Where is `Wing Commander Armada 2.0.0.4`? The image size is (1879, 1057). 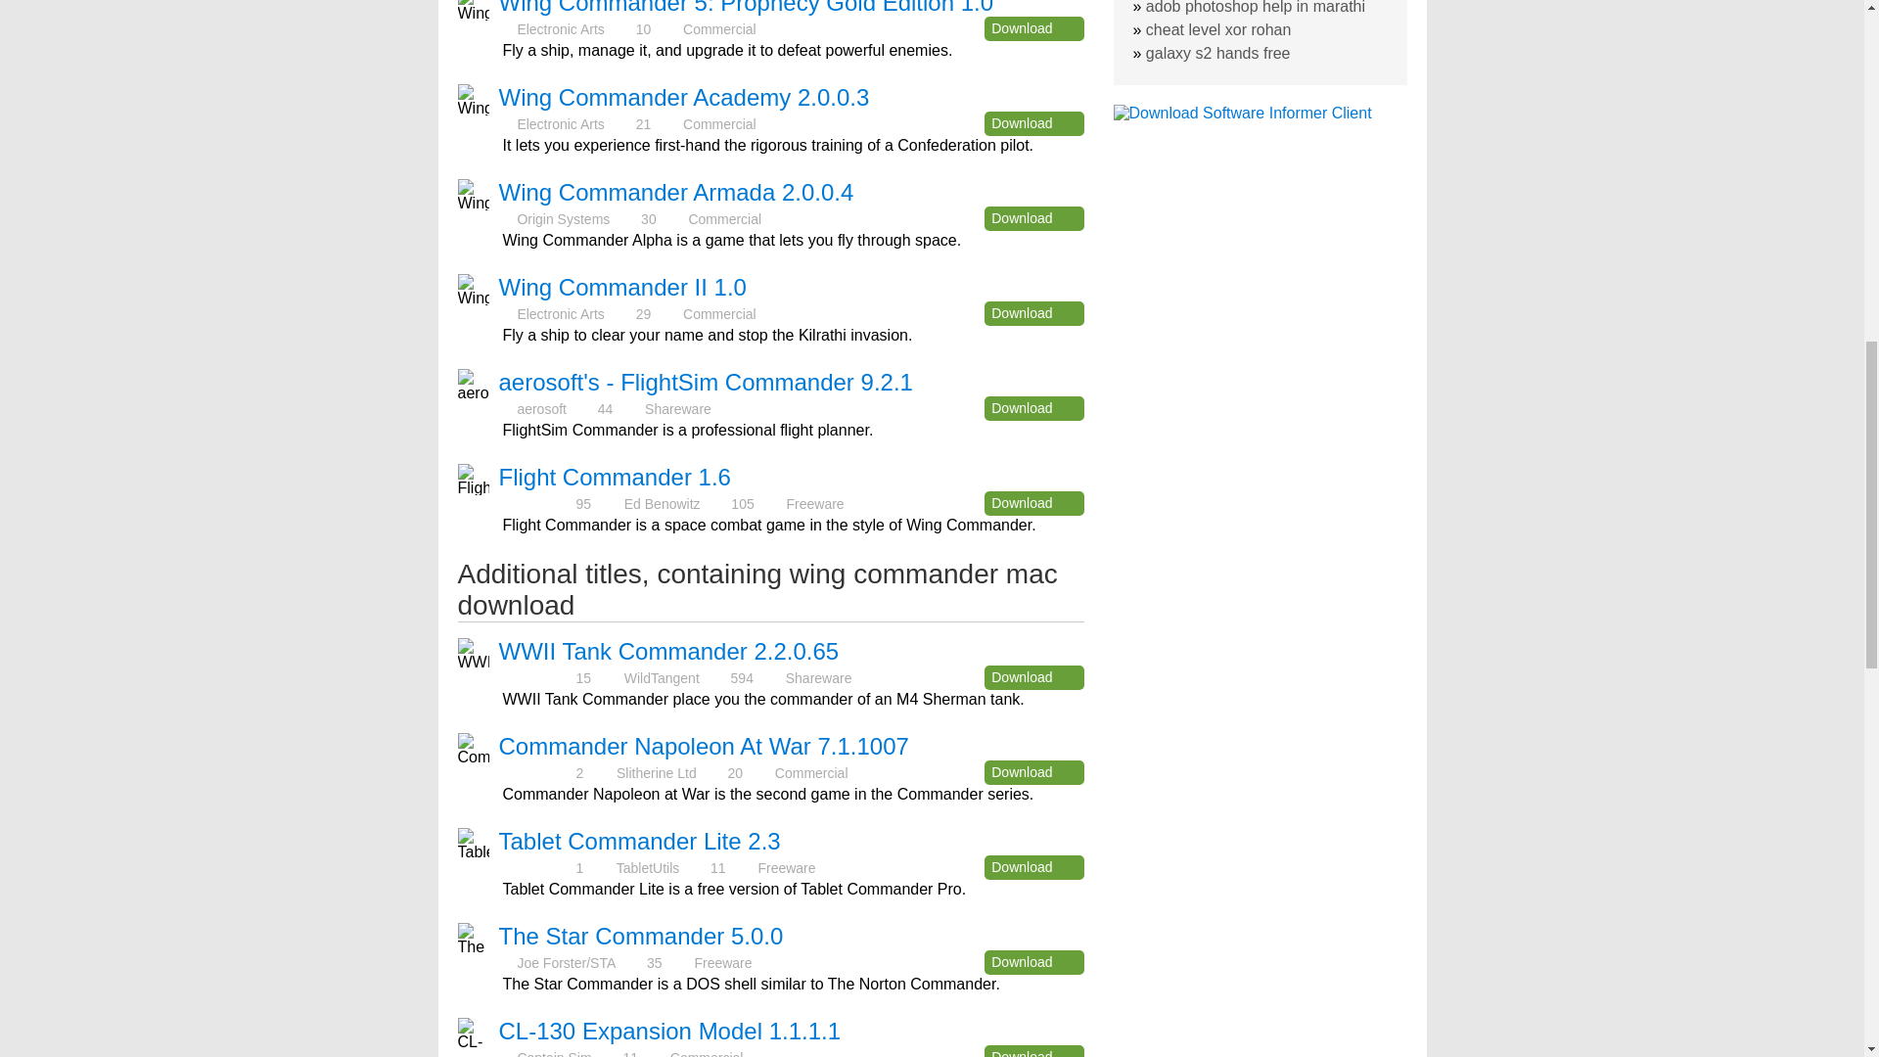 Wing Commander Armada 2.0.0.4 is located at coordinates (677, 192).